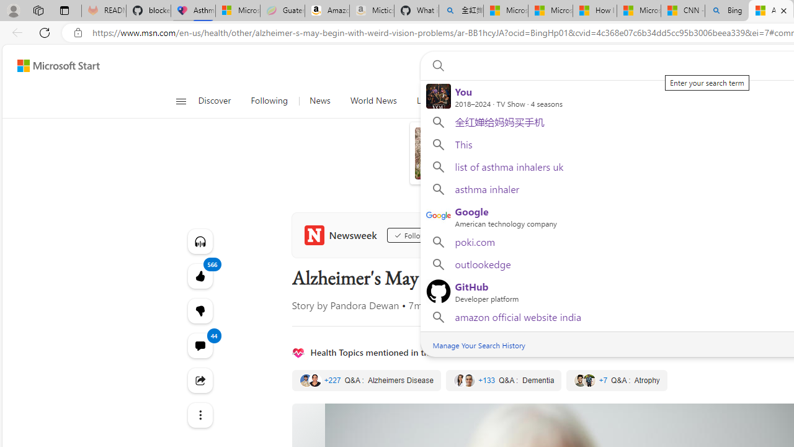  I want to click on Class: quote-thumbnail, so click(589, 380).